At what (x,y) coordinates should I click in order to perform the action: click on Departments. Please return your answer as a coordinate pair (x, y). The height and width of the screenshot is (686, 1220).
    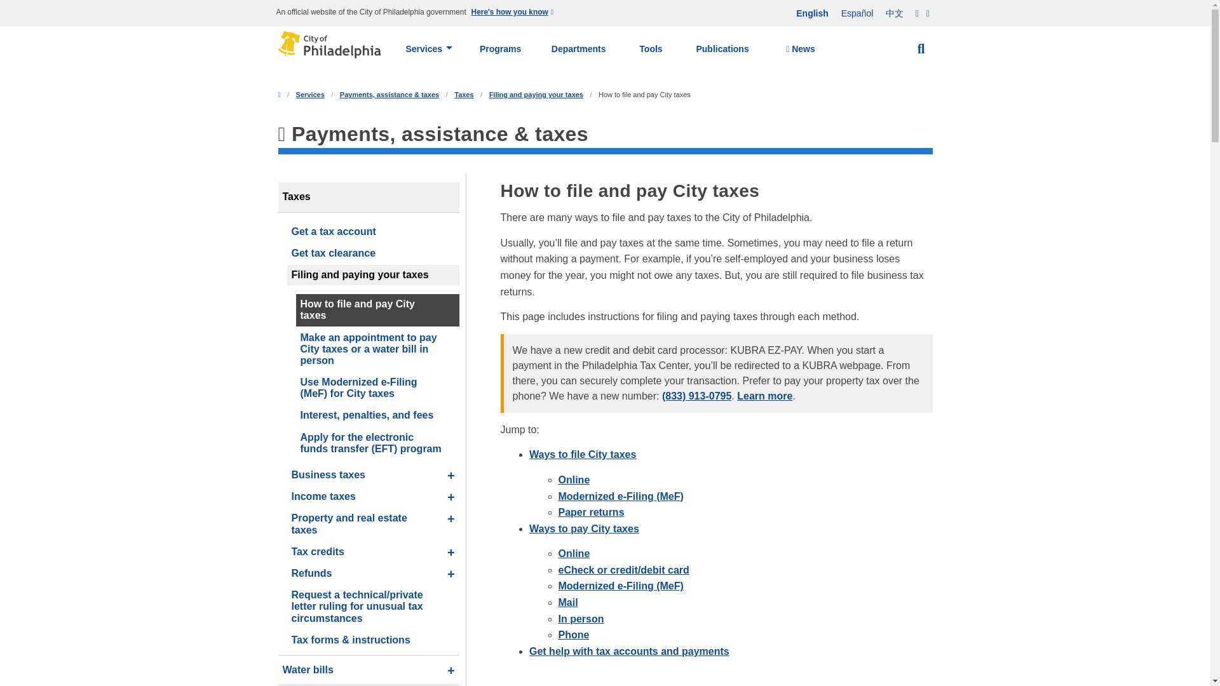
    Looking at the image, I should click on (578, 49).